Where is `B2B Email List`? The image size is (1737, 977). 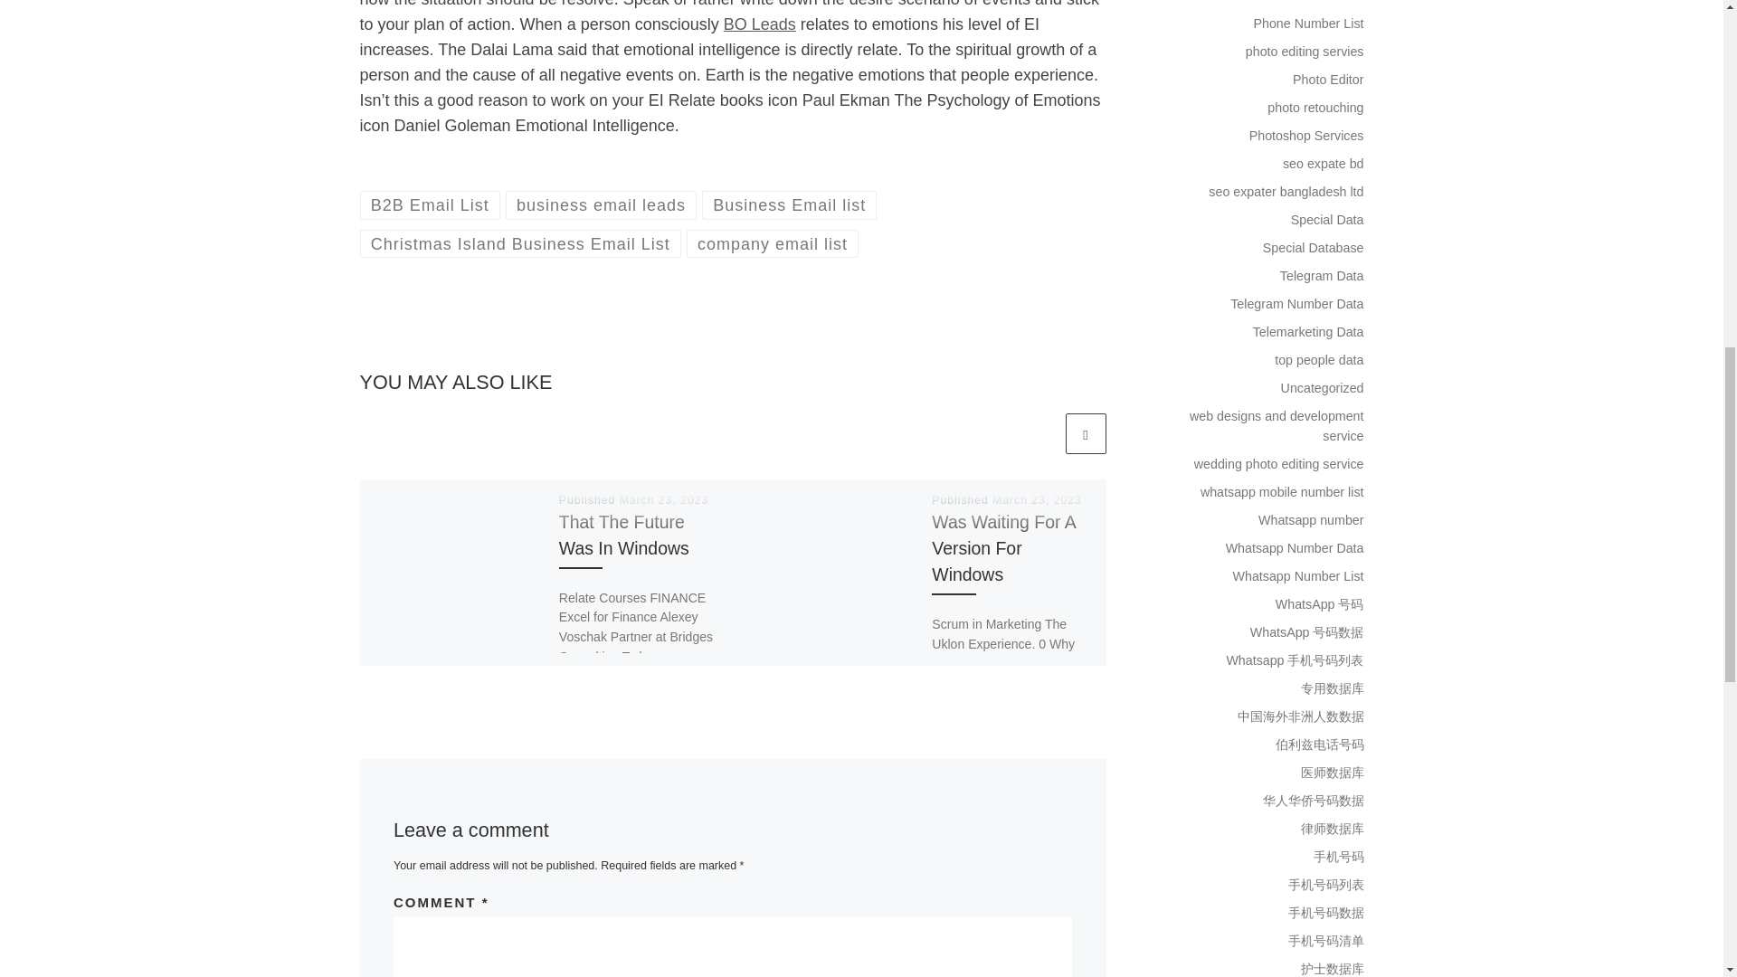
B2B Email List is located at coordinates (431, 204).